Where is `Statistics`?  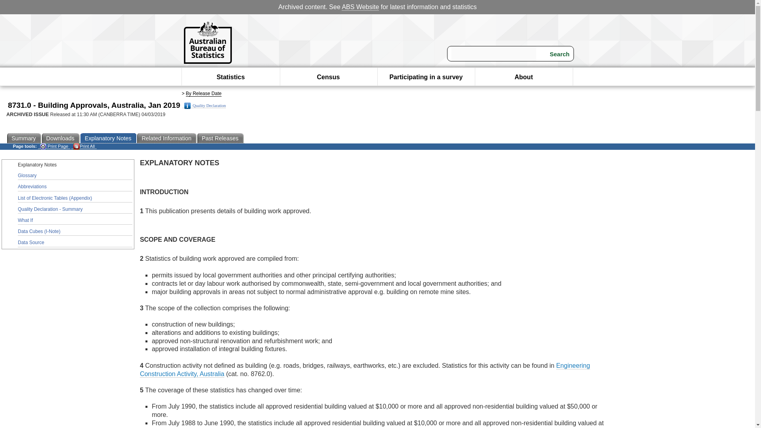
Statistics is located at coordinates (230, 77).